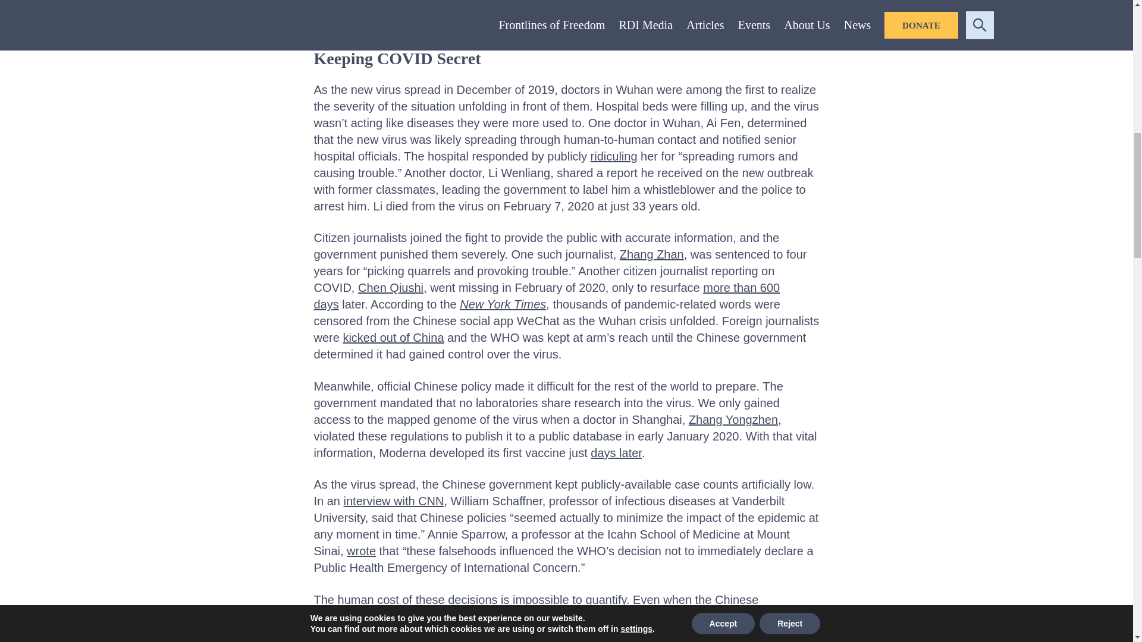 This screenshot has height=642, width=1142. I want to click on ridiculing, so click(614, 156).